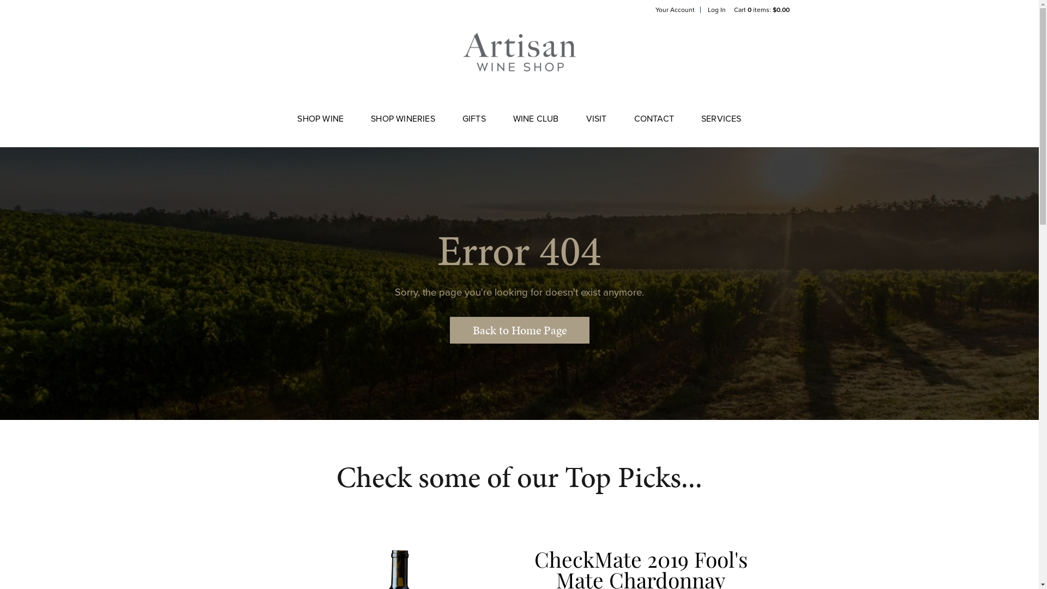 This screenshot has width=1047, height=589. Describe the element at coordinates (403, 125) in the screenshot. I see `SHOP WINERIES` at that location.